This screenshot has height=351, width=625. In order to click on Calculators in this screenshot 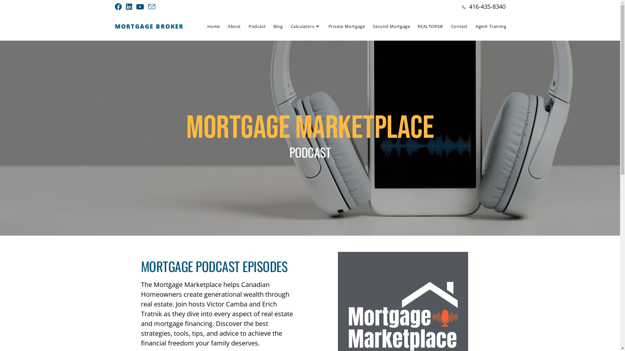, I will do `click(306, 26)`.